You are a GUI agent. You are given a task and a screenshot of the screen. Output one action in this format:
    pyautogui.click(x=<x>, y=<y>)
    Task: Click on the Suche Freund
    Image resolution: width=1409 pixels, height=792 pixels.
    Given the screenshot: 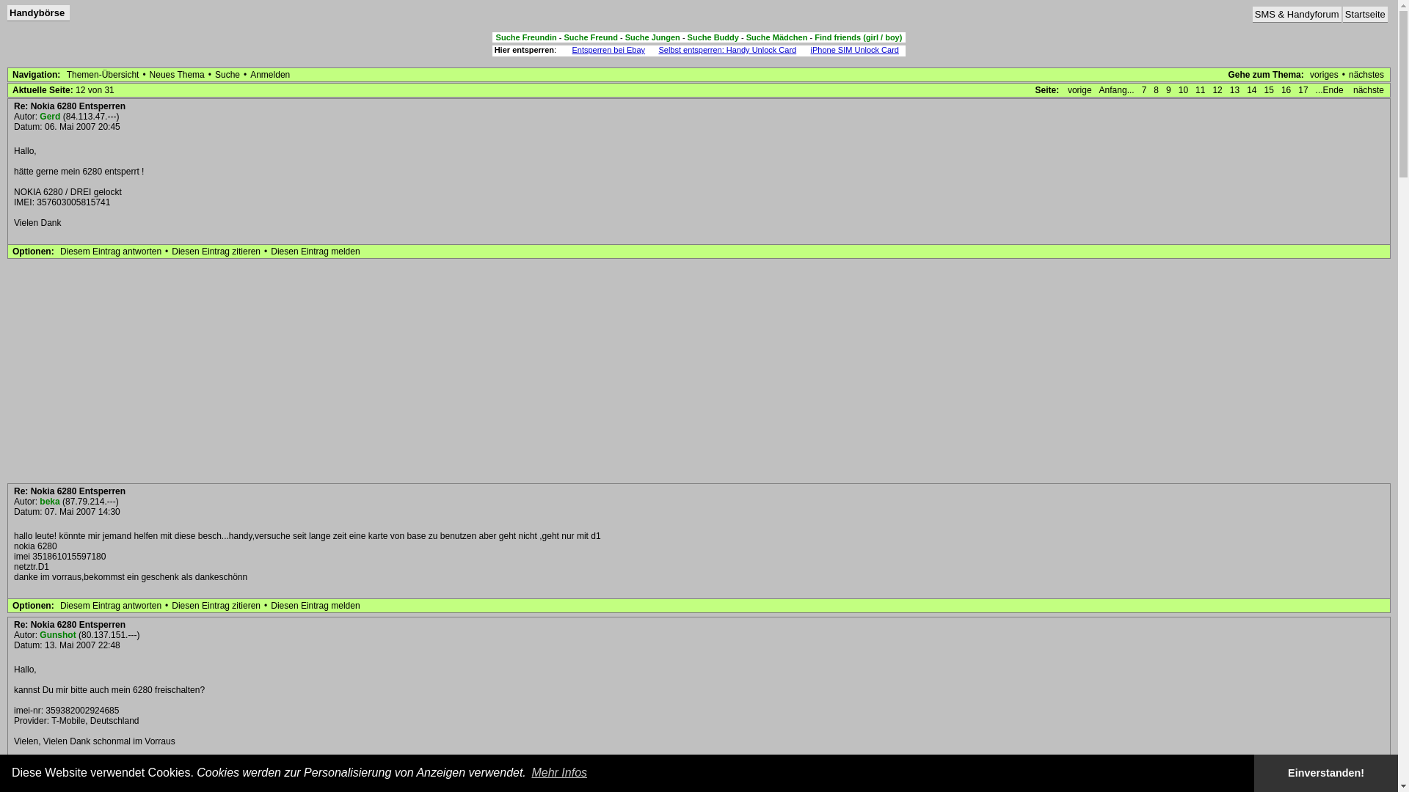 What is the action you would take?
    pyautogui.click(x=591, y=37)
    